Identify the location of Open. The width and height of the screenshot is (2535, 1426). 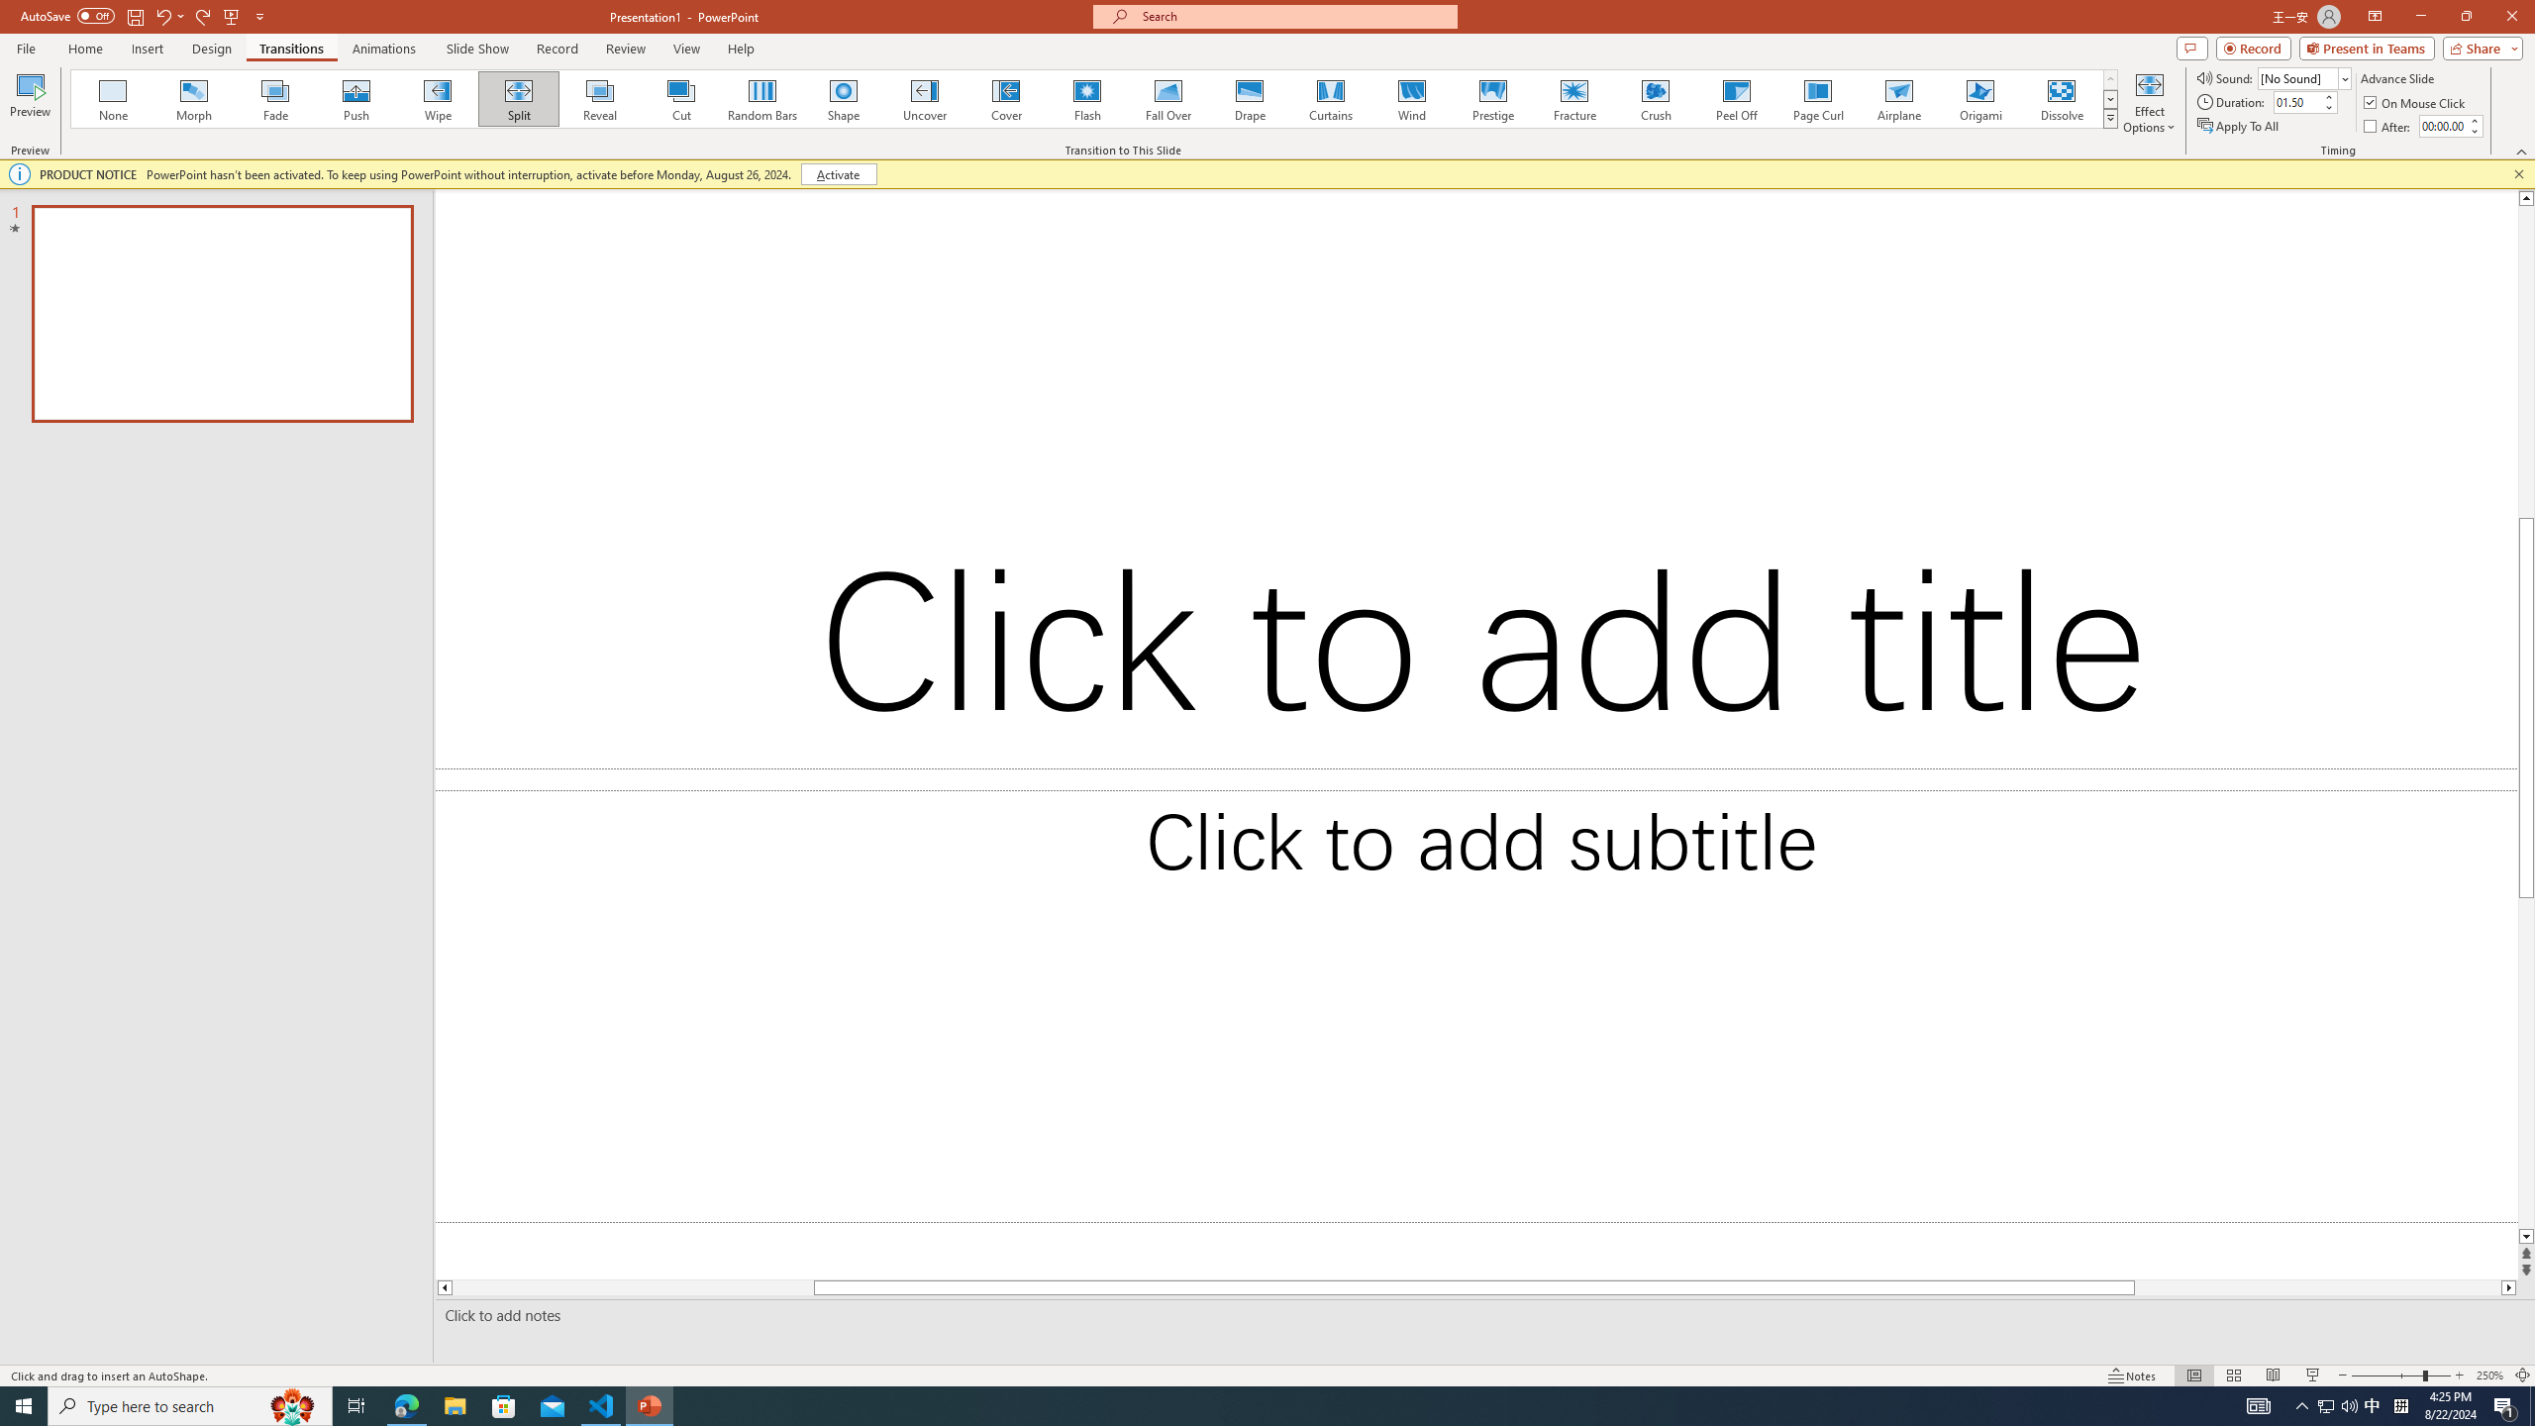
(2343, 78).